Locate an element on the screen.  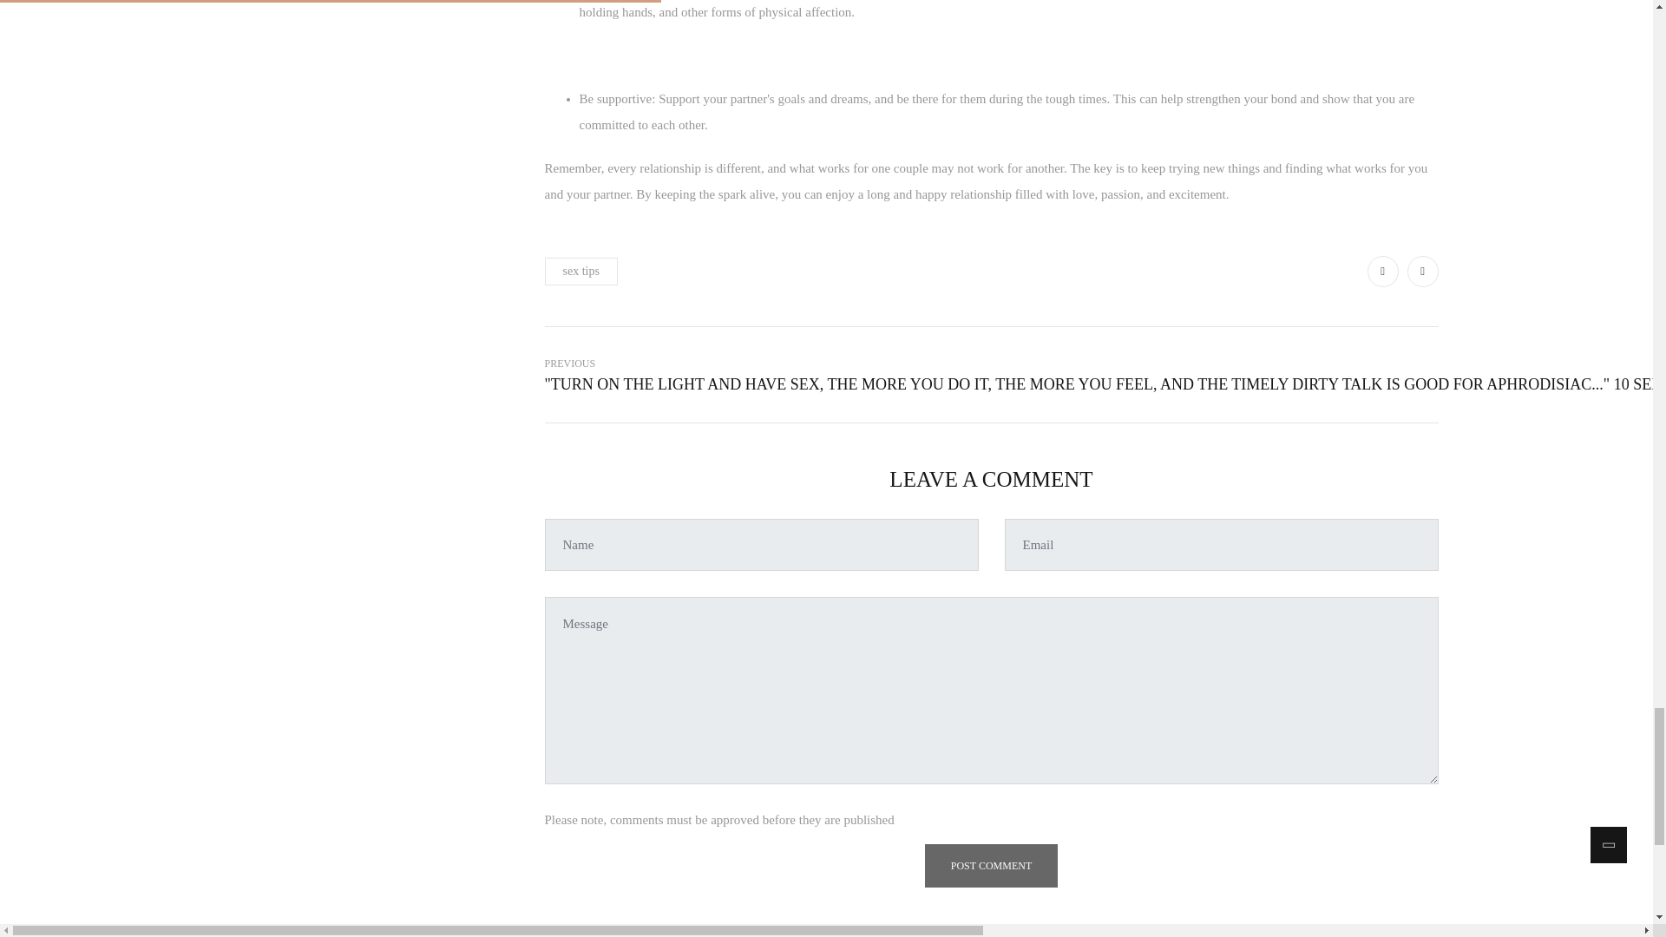
Post comment is located at coordinates (991, 866).